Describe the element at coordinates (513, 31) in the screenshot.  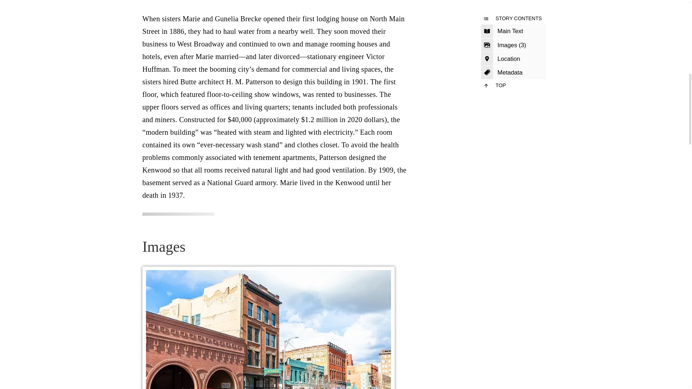
I see `Main Text` at that location.